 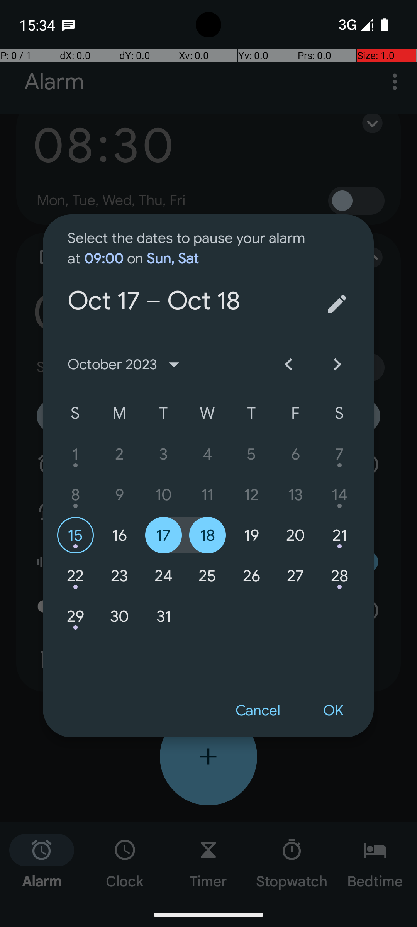 I want to click on Switch to text input mode, so click(x=337, y=304).